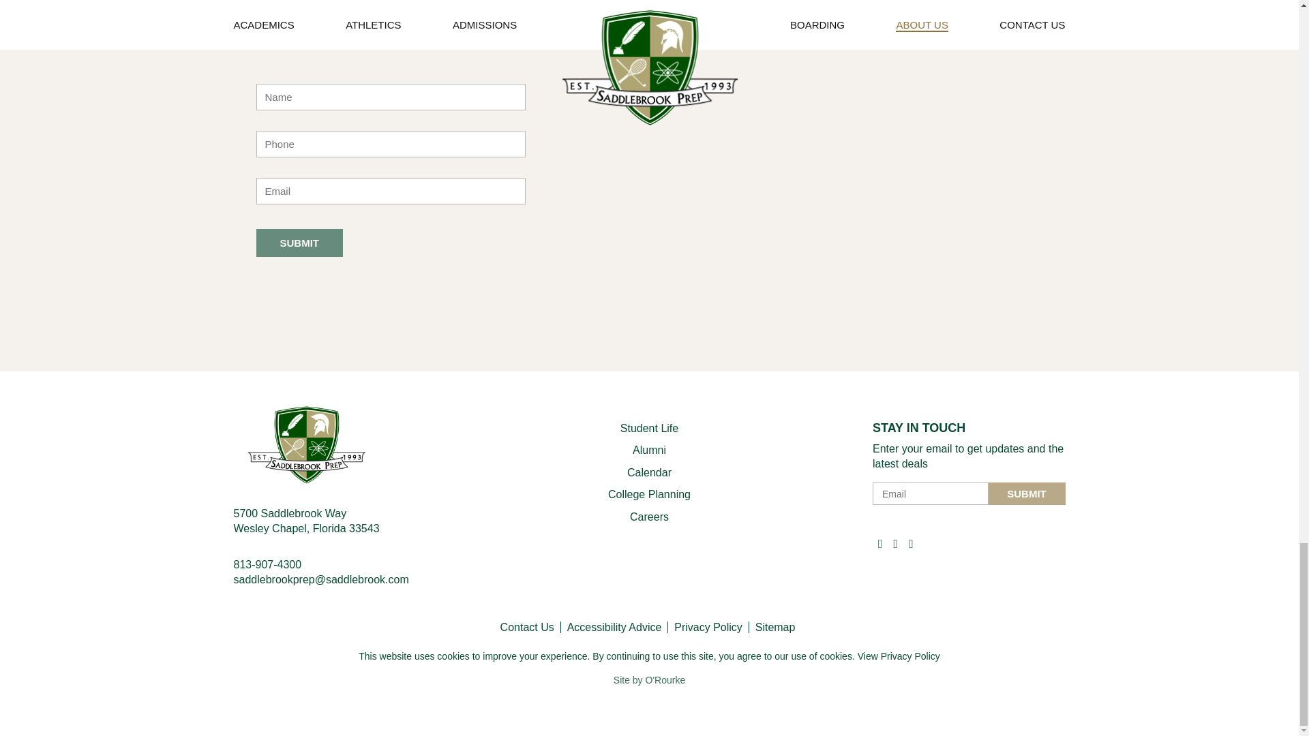  Describe the element at coordinates (267, 564) in the screenshot. I see `813-907-4300` at that location.